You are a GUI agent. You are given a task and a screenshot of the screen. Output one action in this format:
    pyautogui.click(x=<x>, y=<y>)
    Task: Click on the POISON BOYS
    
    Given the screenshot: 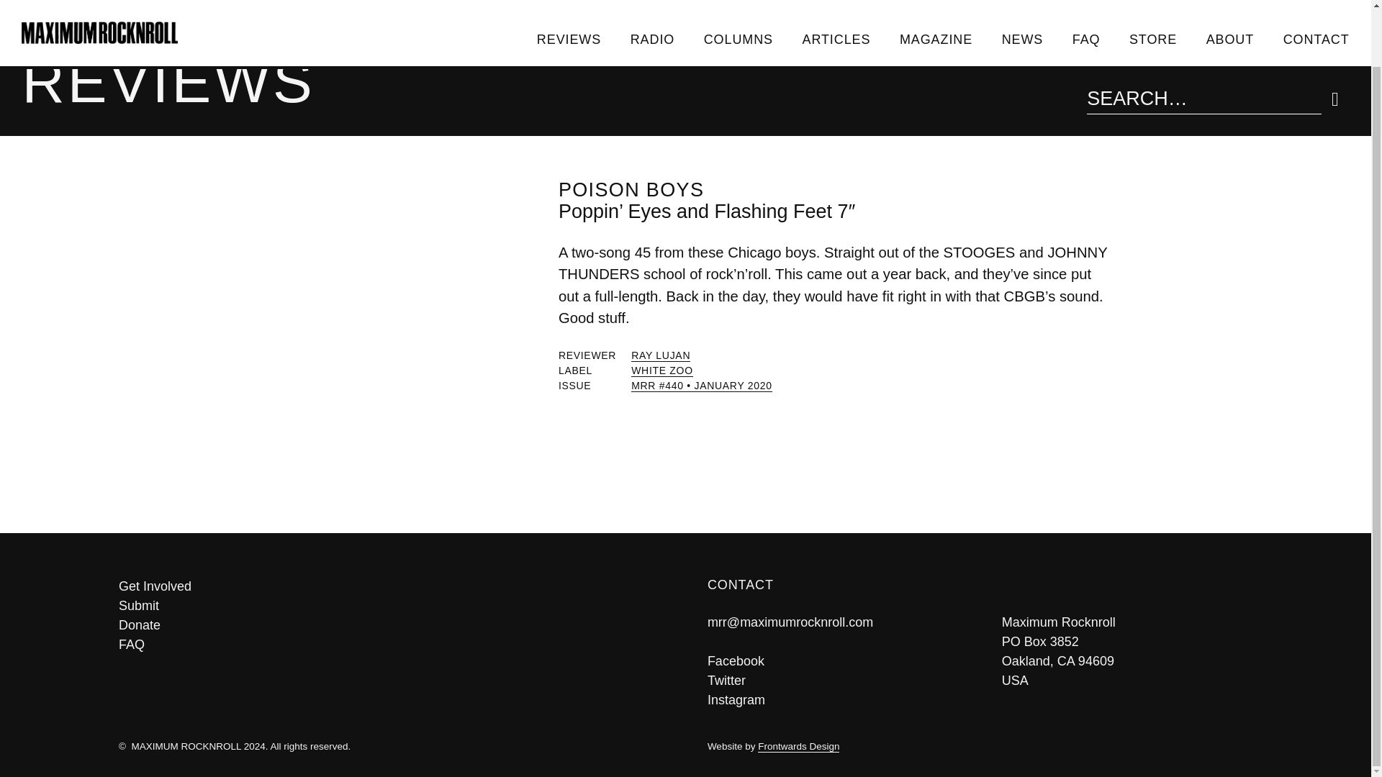 What is the action you would take?
    pyautogui.click(x=631, y=190)
    